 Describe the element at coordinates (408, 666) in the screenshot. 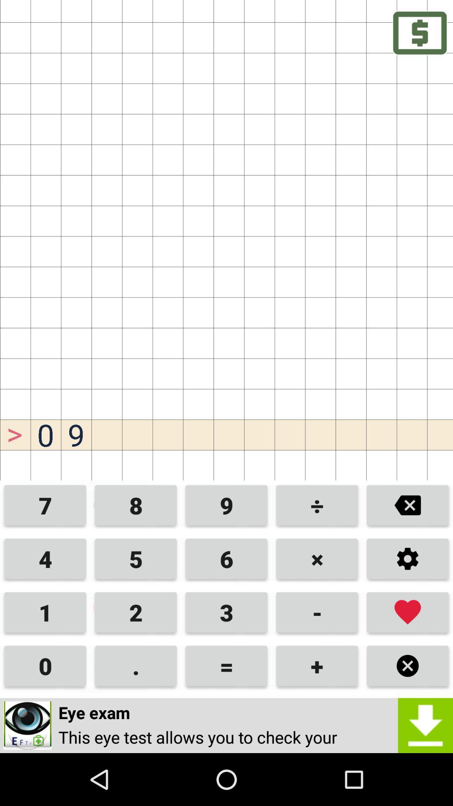

I see `close screen` at that location.